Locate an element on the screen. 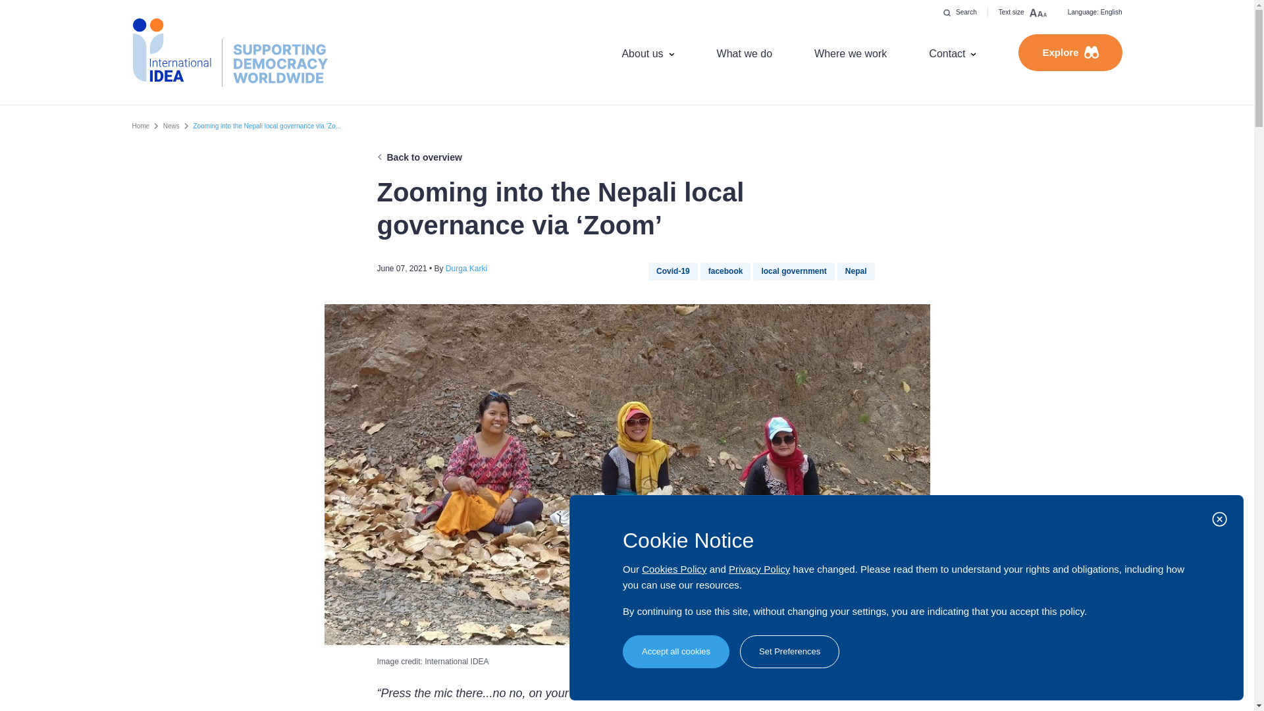  Where we work is located at coordinates (851, 53).